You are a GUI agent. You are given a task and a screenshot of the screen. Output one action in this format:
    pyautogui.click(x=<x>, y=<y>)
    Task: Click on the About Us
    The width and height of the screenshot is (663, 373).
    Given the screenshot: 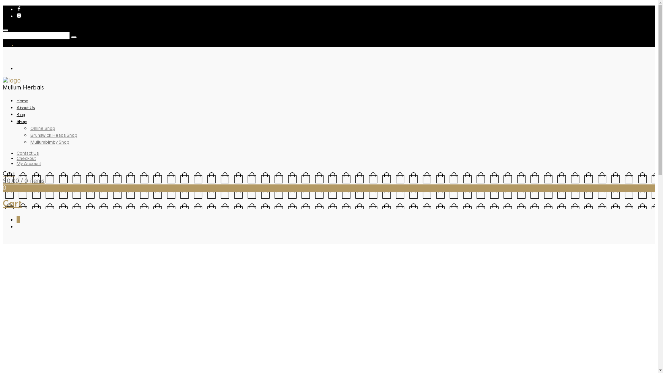 What is the action you would take?
    pyautogui.click(x=26, y=108)
    